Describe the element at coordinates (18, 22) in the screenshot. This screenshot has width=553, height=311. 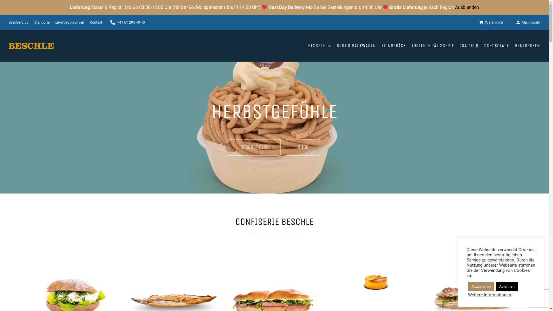
I see `Beschle Club` at that location.